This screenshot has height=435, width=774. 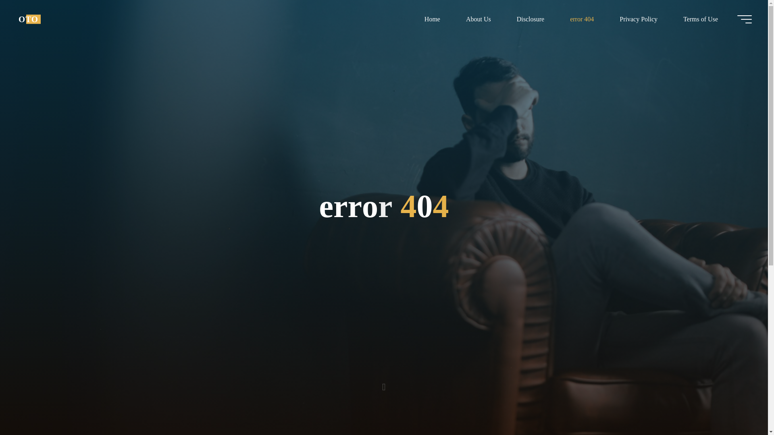 I want to click on Home, so click(x=432, y=19).